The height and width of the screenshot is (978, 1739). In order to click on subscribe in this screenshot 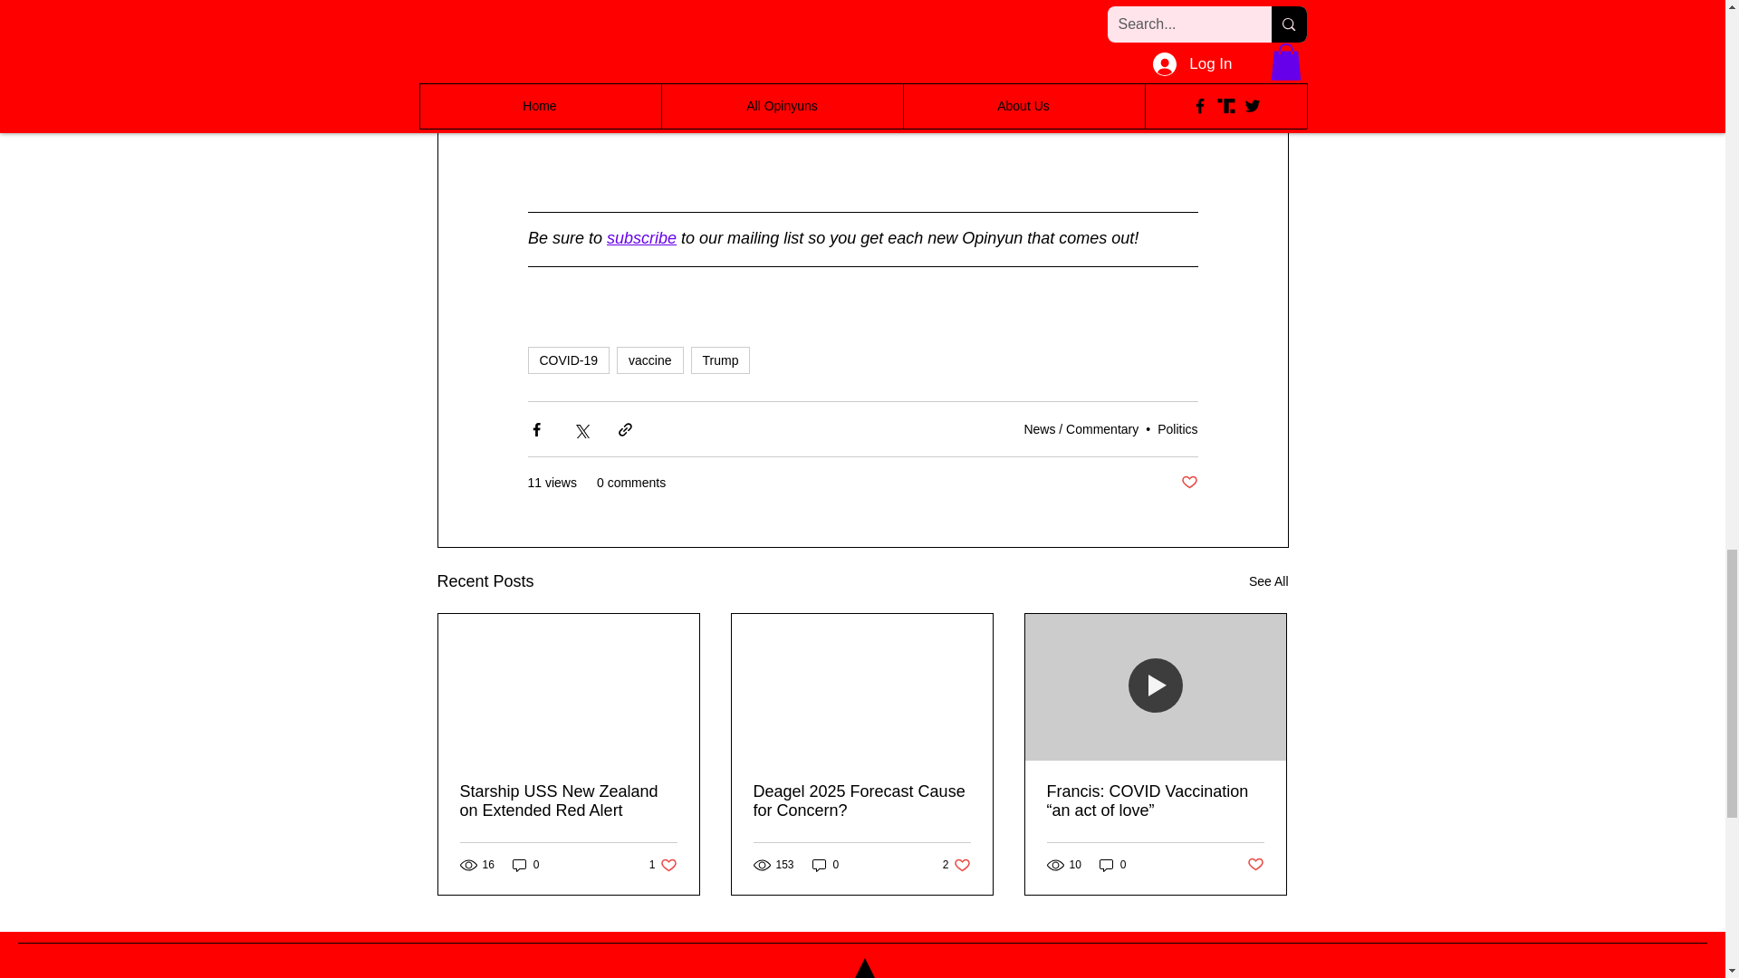, I will do `click(641, 237)`.